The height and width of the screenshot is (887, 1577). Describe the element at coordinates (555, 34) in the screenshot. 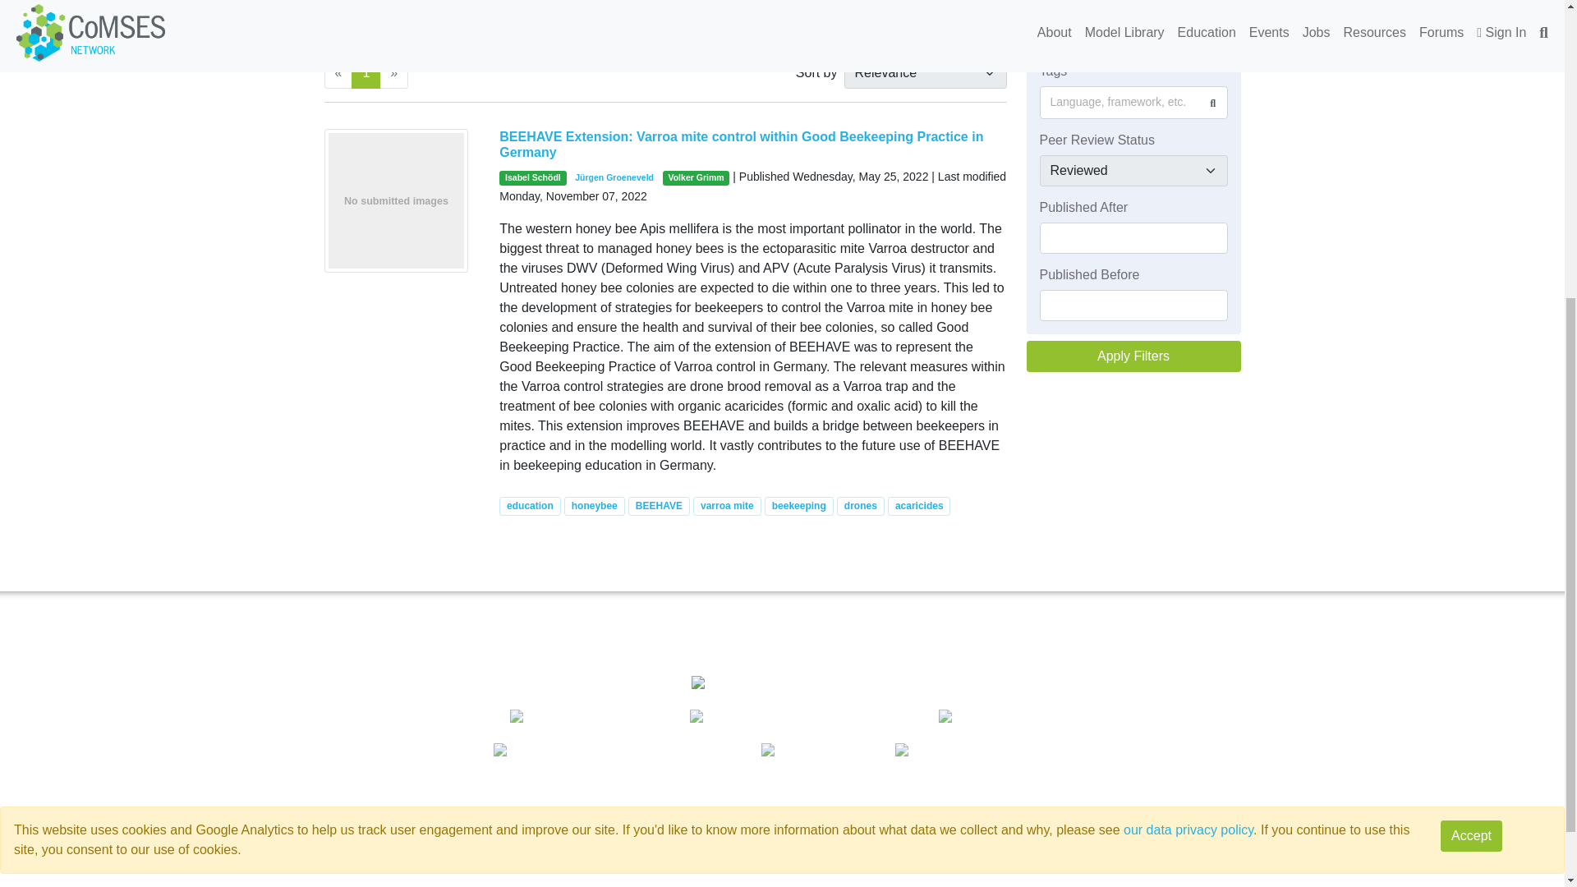

I see `clear` at that location.